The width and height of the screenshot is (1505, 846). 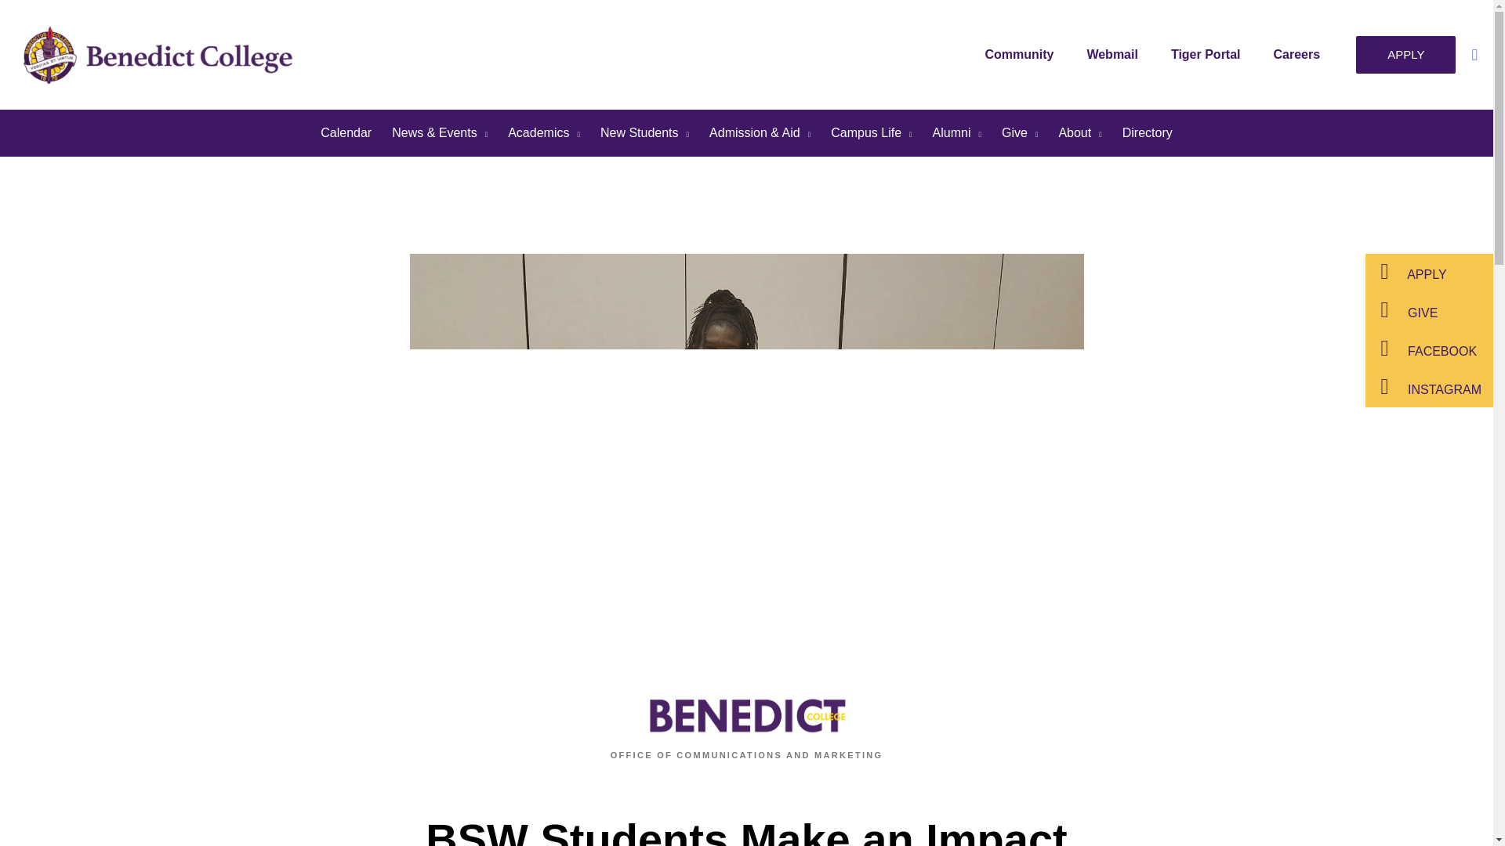 I want to click on Academics, so click(x=544, y=133).